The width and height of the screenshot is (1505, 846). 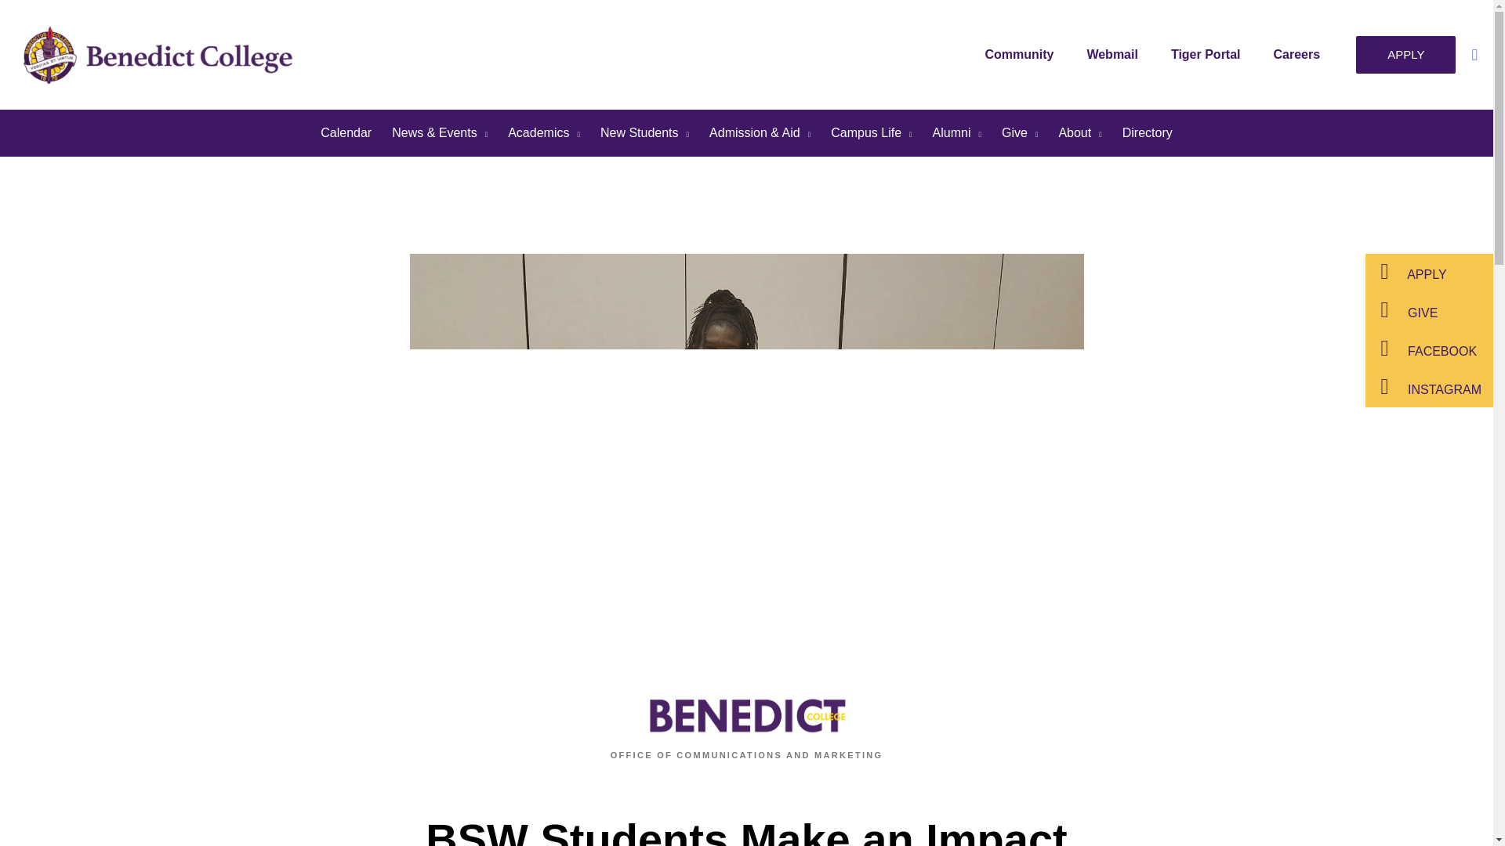 I want to click on Academics, so click(x=544, y=133).